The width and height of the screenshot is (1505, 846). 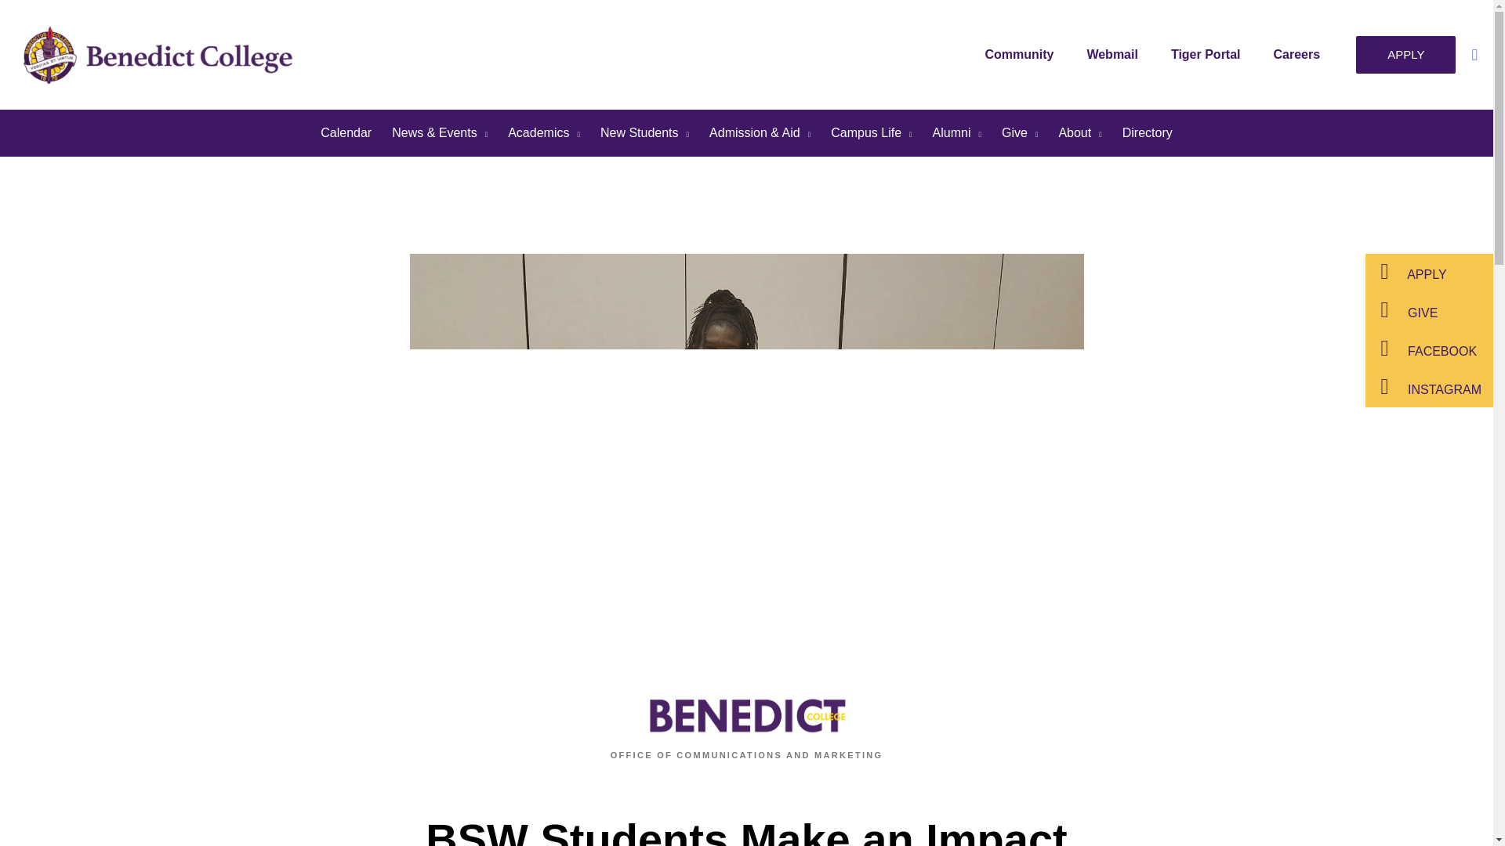 I want to click on Academics, so click(x=544, y=133).